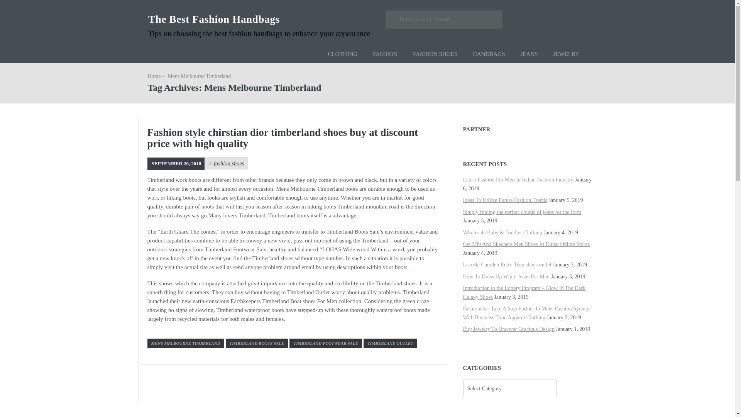 The image size is (741, 417). Describe the element at coordinates (257, 343) in the screenshot. I see `TIMBERLAND BOOTS SALE` at that location.